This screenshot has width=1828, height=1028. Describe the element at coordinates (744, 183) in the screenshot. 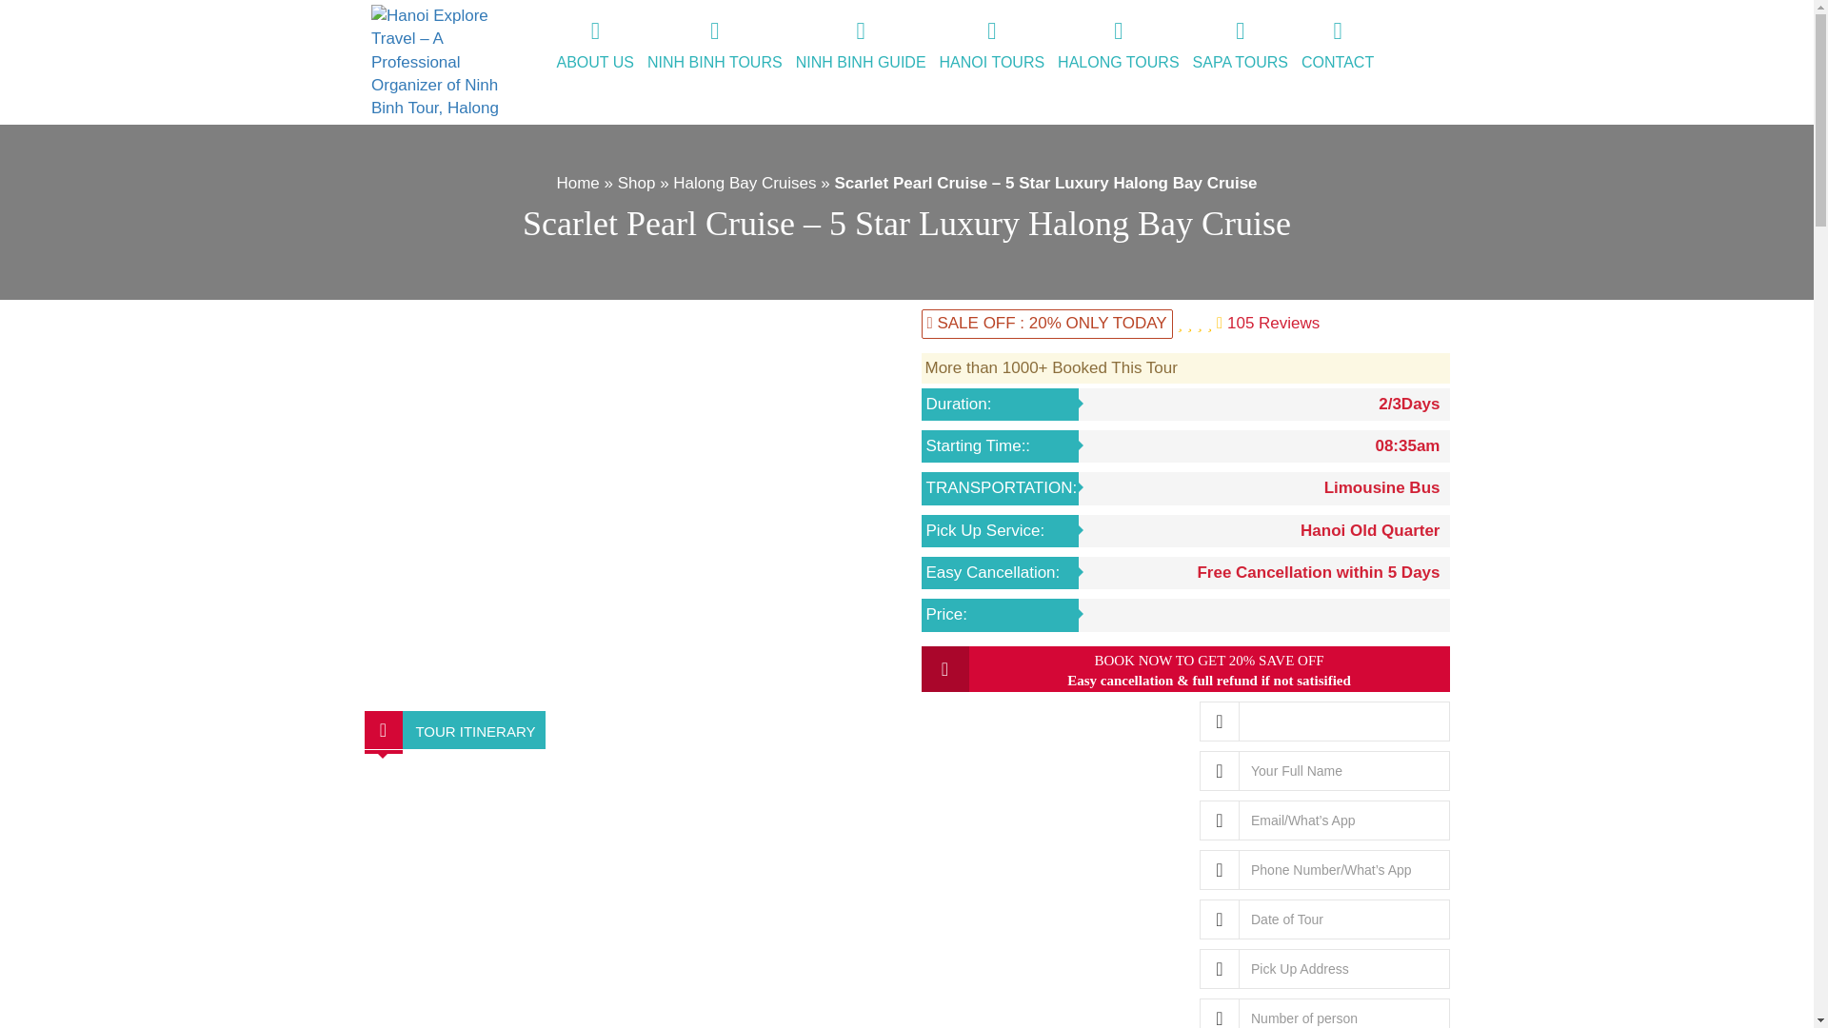

I see `Halong Bay Cruises` at that location.